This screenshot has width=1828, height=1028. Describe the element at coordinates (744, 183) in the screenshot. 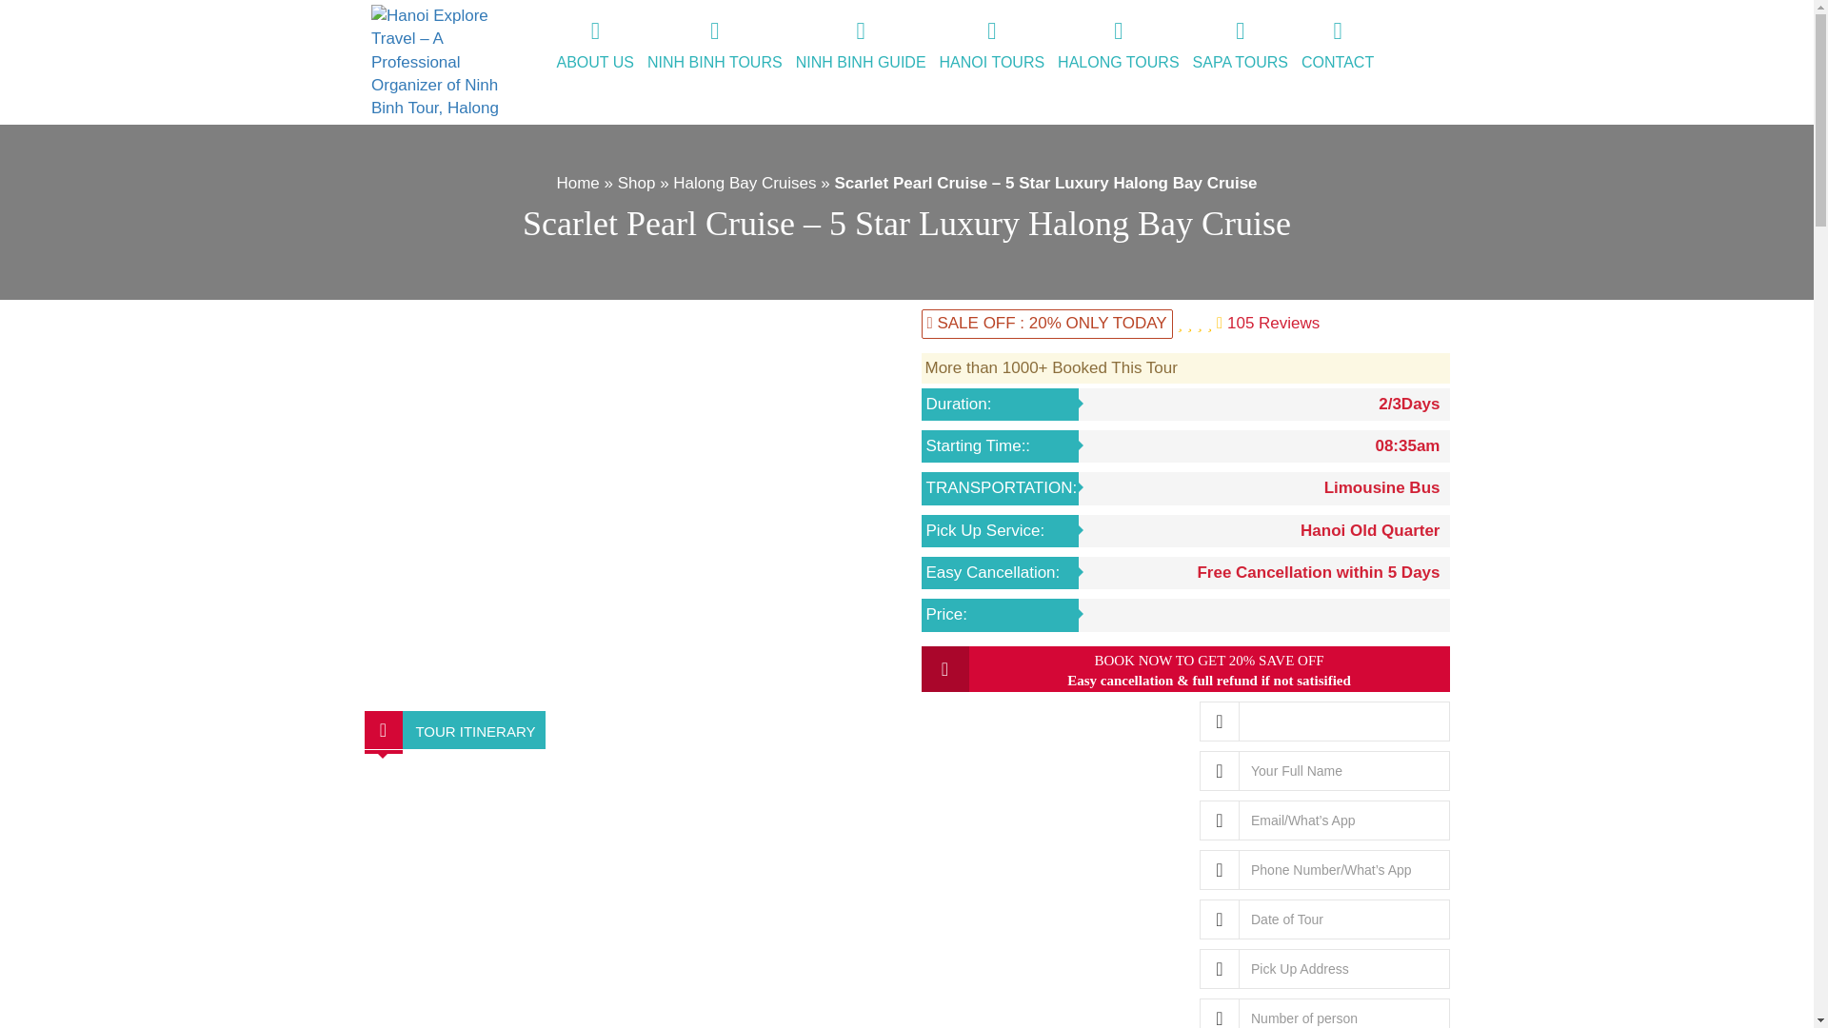

I see `Halong Bay Cruises` at that location.